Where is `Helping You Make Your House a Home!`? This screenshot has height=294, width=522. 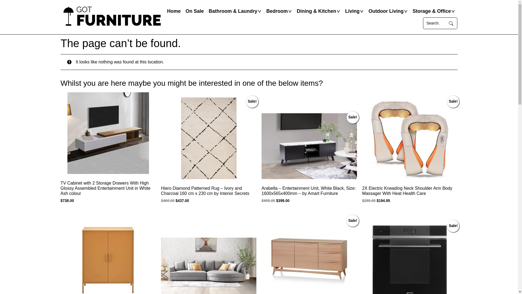
Helping You Make Your House a Home! is located at coordinates (112, 17).